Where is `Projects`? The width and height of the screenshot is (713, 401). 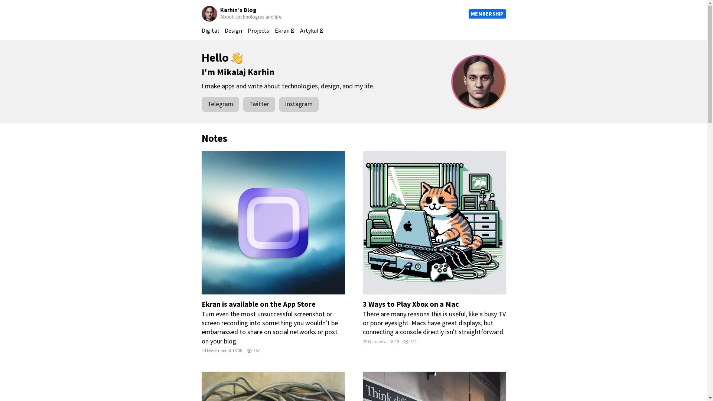
Projects is located at coordinates (258, 31).